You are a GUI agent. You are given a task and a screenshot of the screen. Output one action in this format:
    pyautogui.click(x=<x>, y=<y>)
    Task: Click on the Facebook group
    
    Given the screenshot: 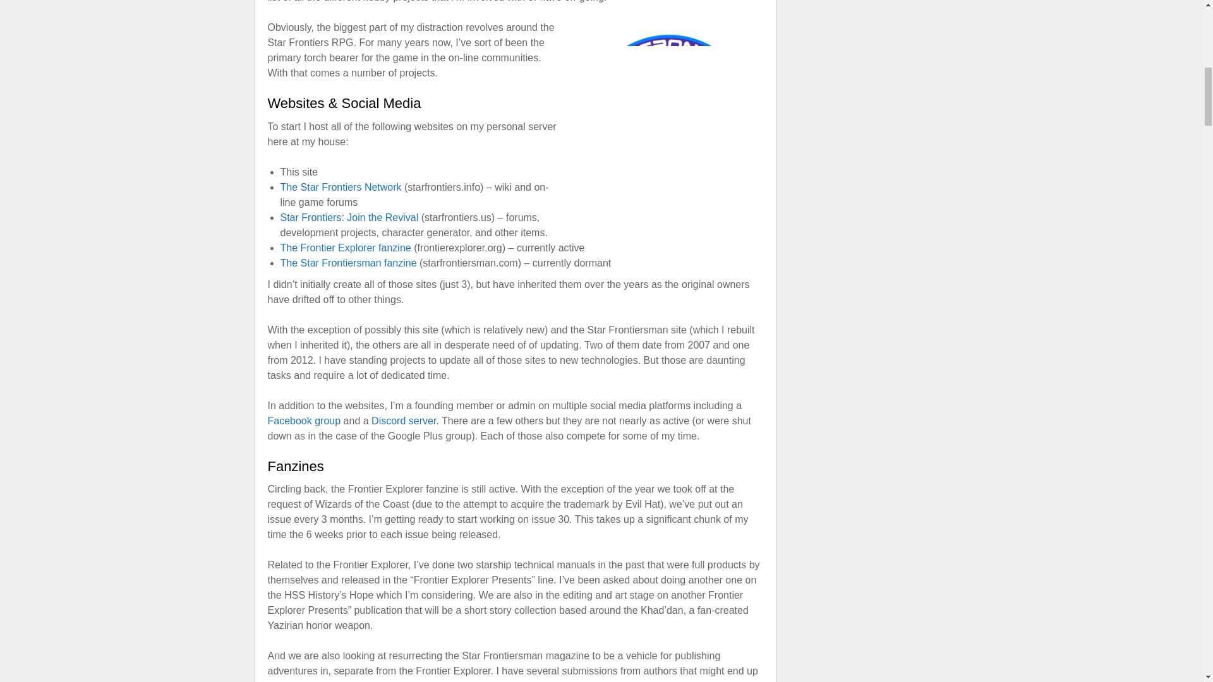 What is the action you would take?
    pyautogui.click(x=305, y=421)
    